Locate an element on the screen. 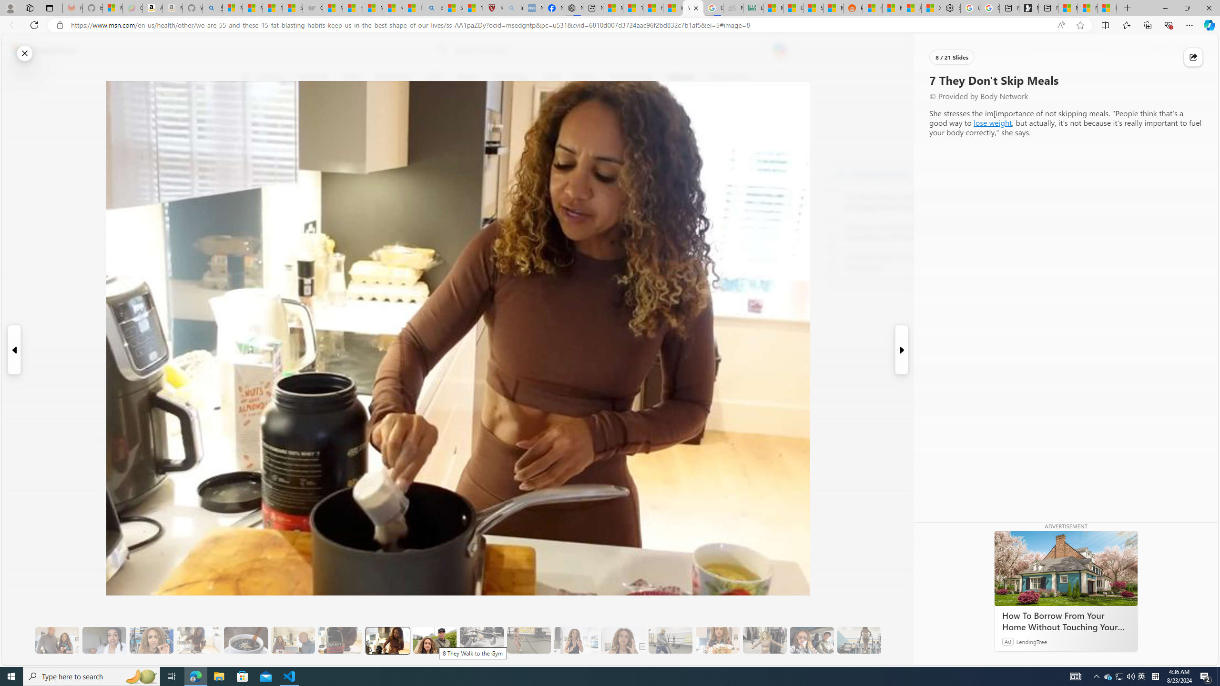 This screenshot has width=1220, height=686. Open navigation menu is located at coordinates (245, 77).